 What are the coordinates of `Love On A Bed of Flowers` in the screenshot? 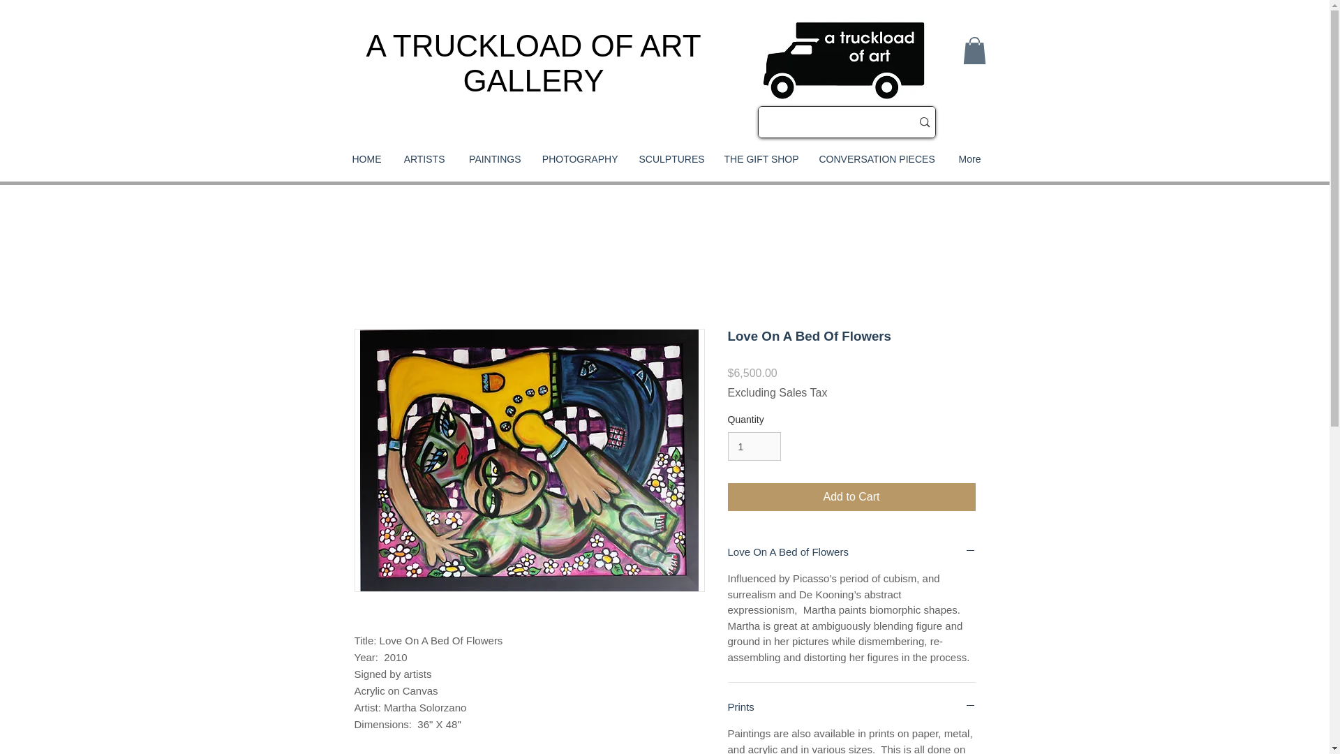 It's located at (851, 552).